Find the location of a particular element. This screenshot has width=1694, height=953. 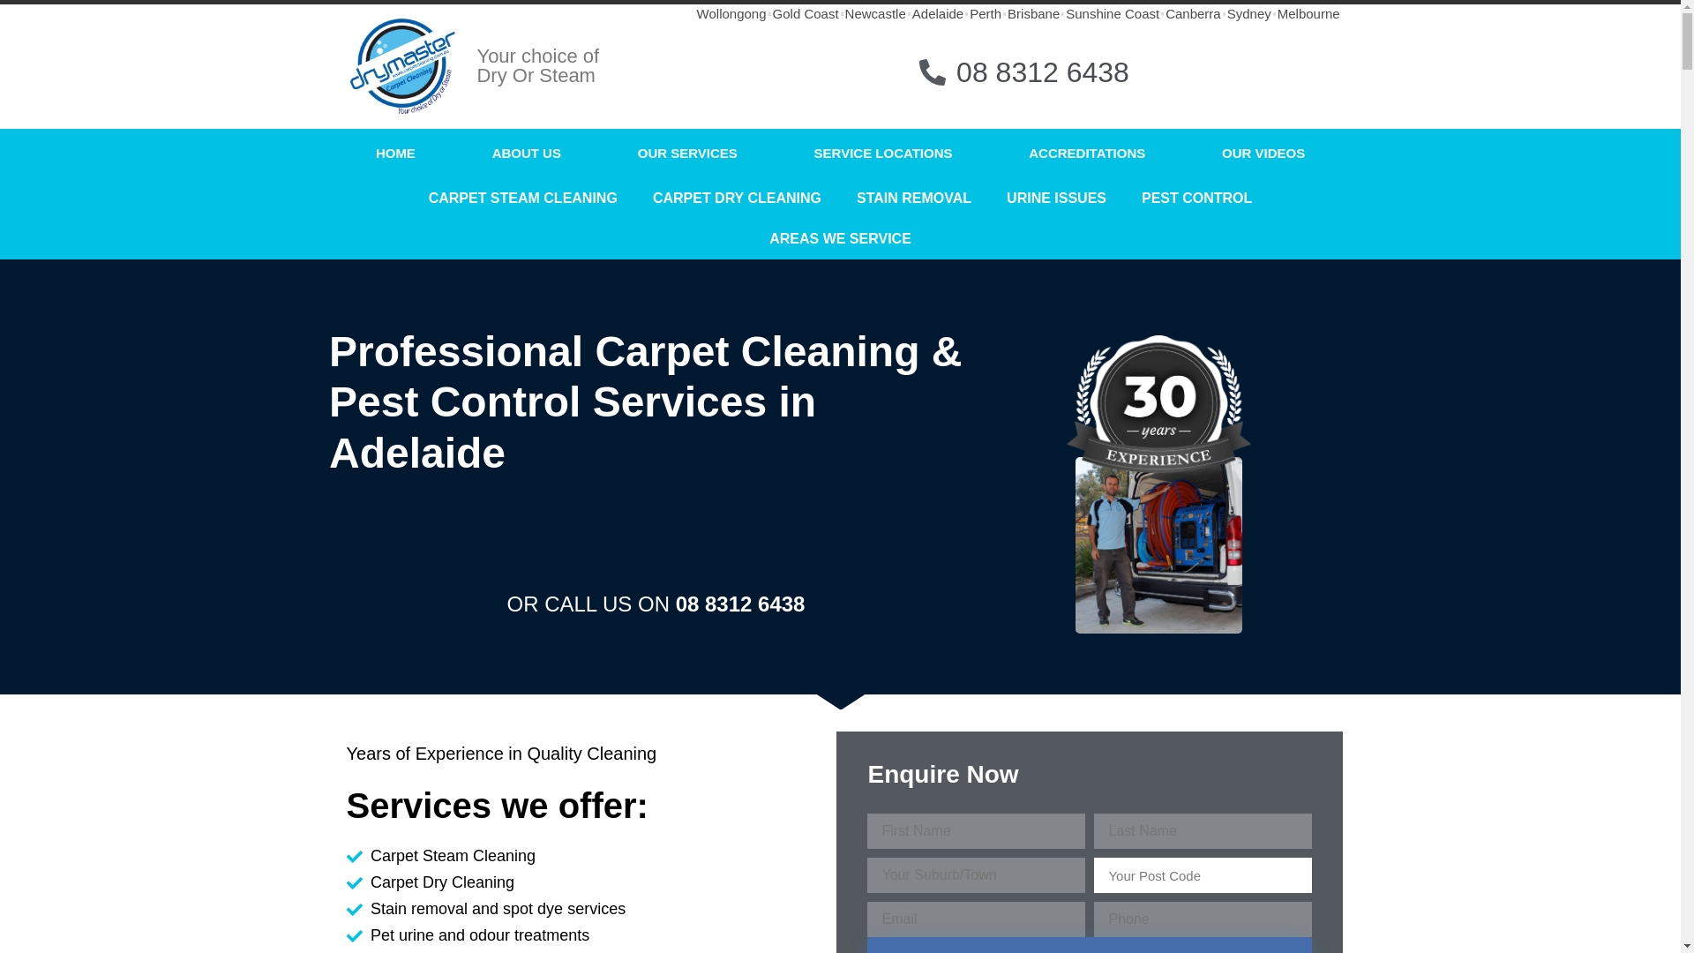

Gold Coast is located at coordinates (805, 14).